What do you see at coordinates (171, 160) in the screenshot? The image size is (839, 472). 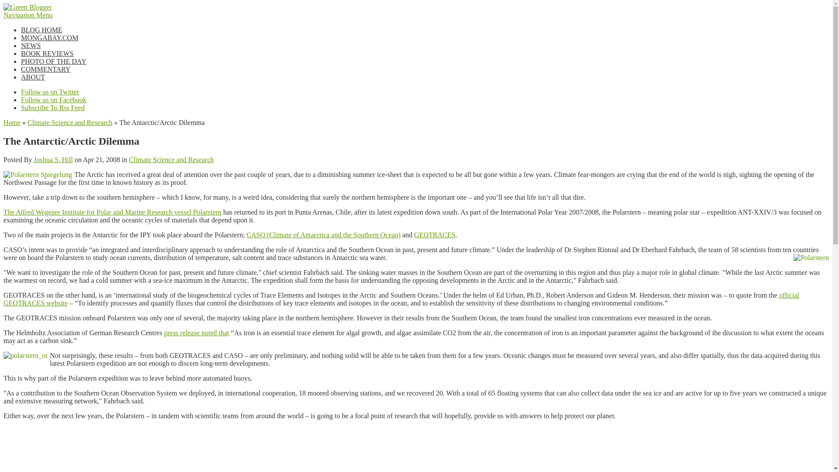 I see `Climate Science and Research` at bounding box center [171, 160].